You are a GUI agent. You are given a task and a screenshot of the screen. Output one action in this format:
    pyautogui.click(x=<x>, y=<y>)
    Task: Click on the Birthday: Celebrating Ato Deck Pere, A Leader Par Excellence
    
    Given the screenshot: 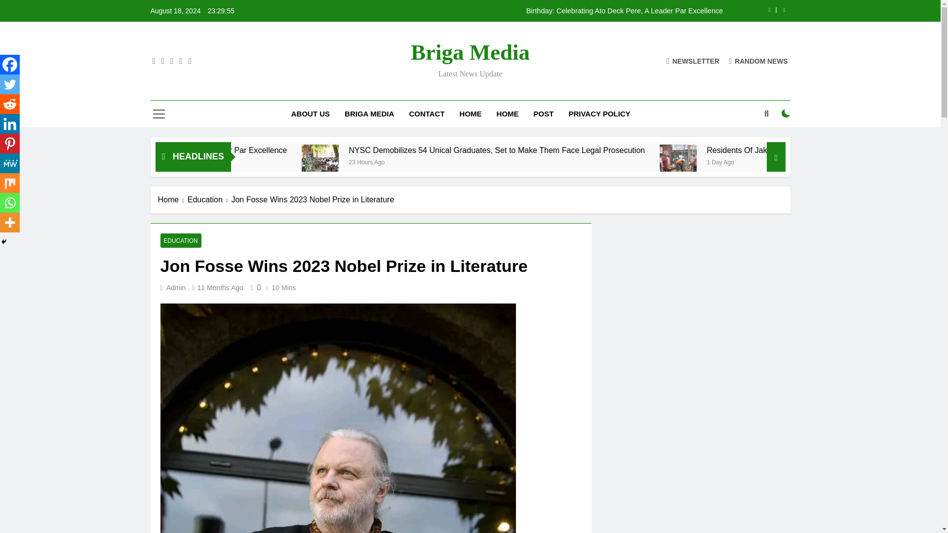 What is the action you would take?
    pyautogui.click(x=532, y=11)
    